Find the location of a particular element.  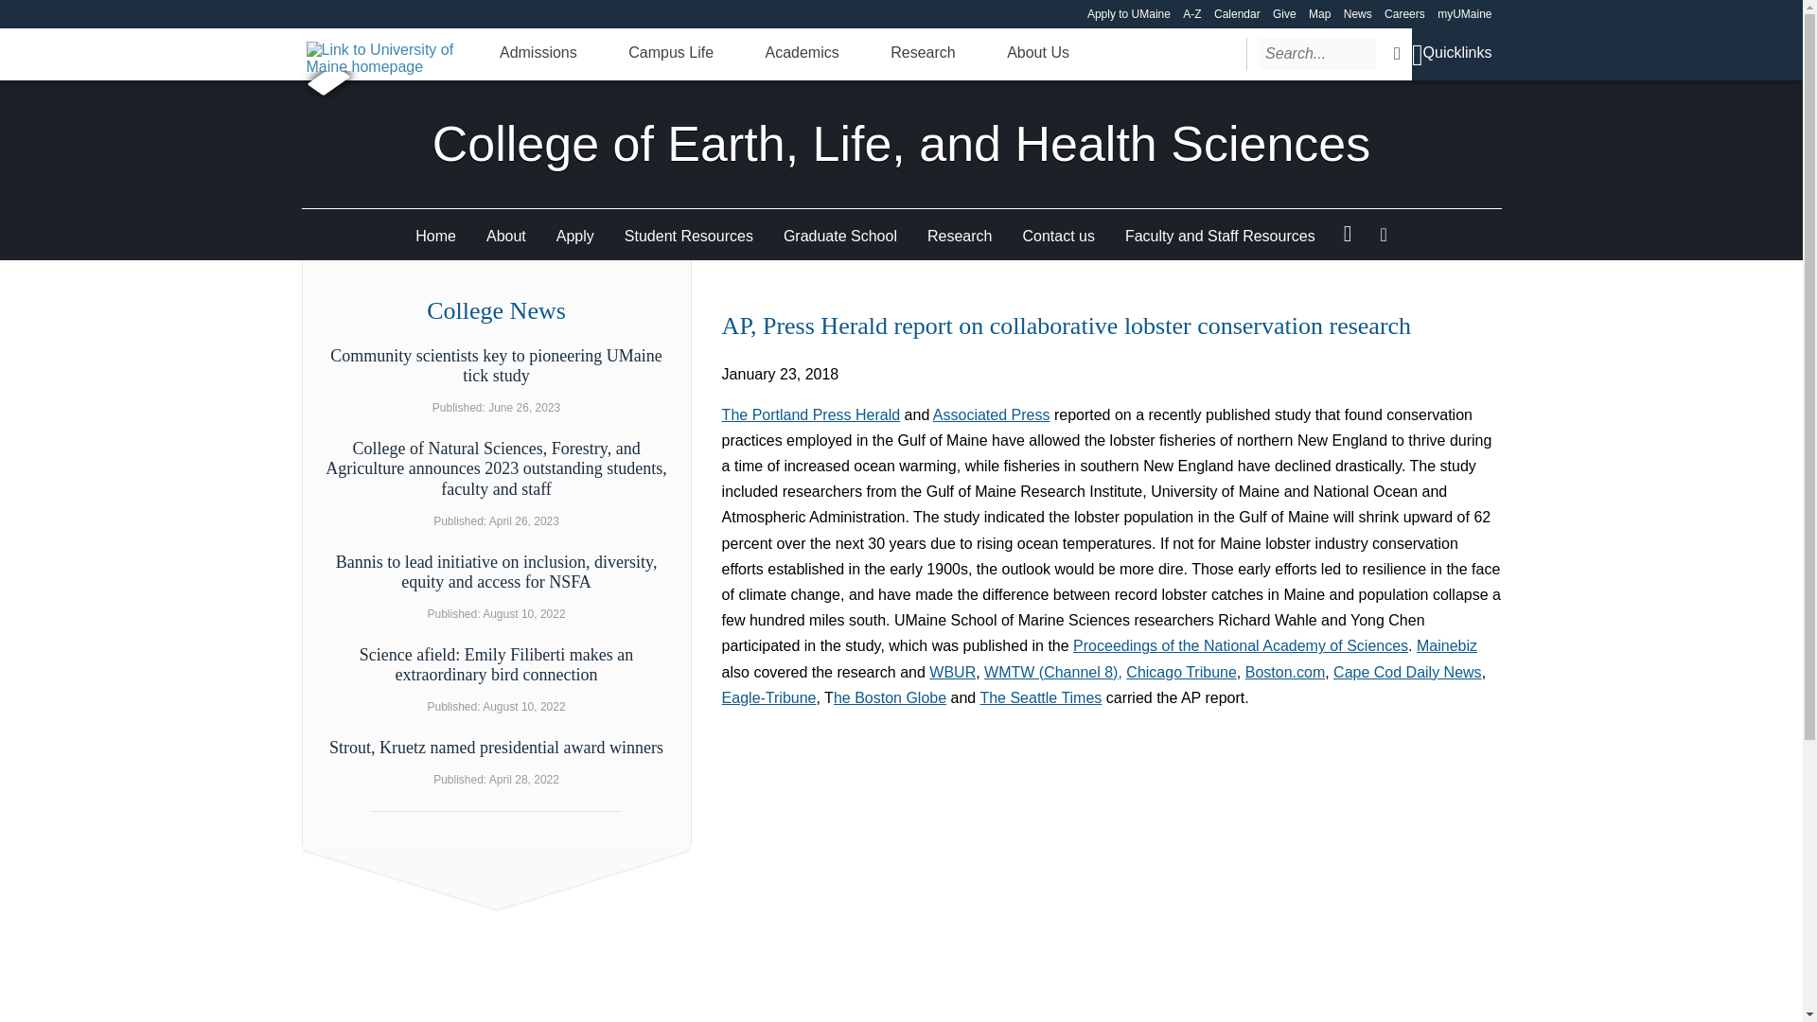

Careers is located at coordinates (1404, 13).